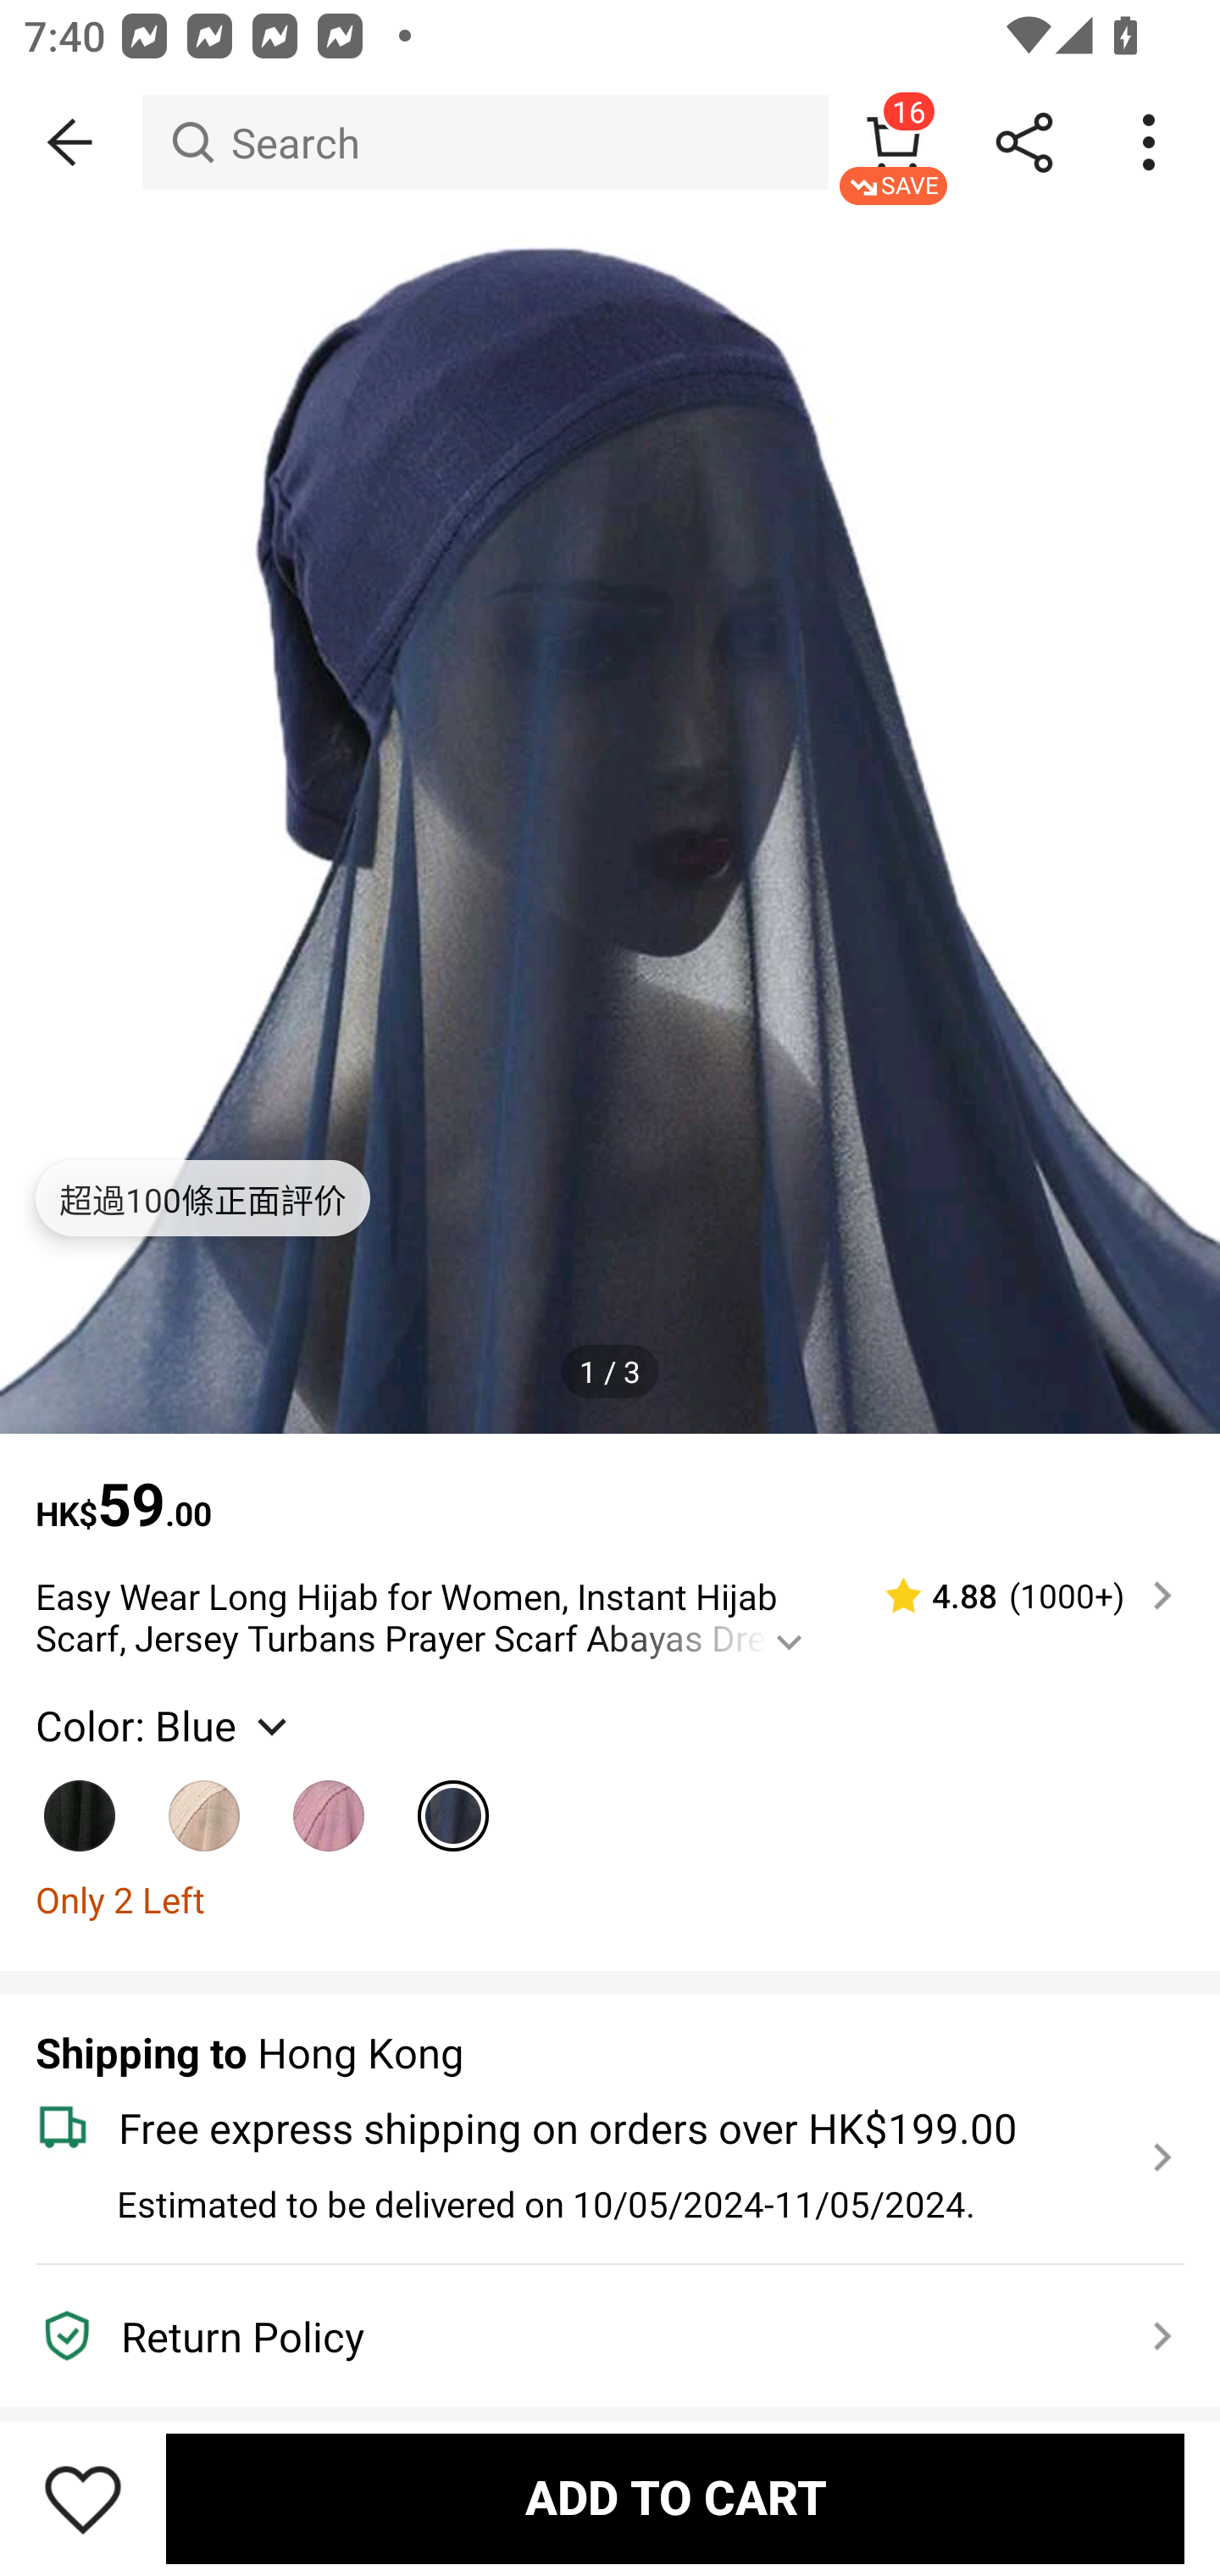 This screenshot has width=1220, height=2576. Describe the element at coordinates (205, 1803) in the screenshot. I see `Beige` at that location.